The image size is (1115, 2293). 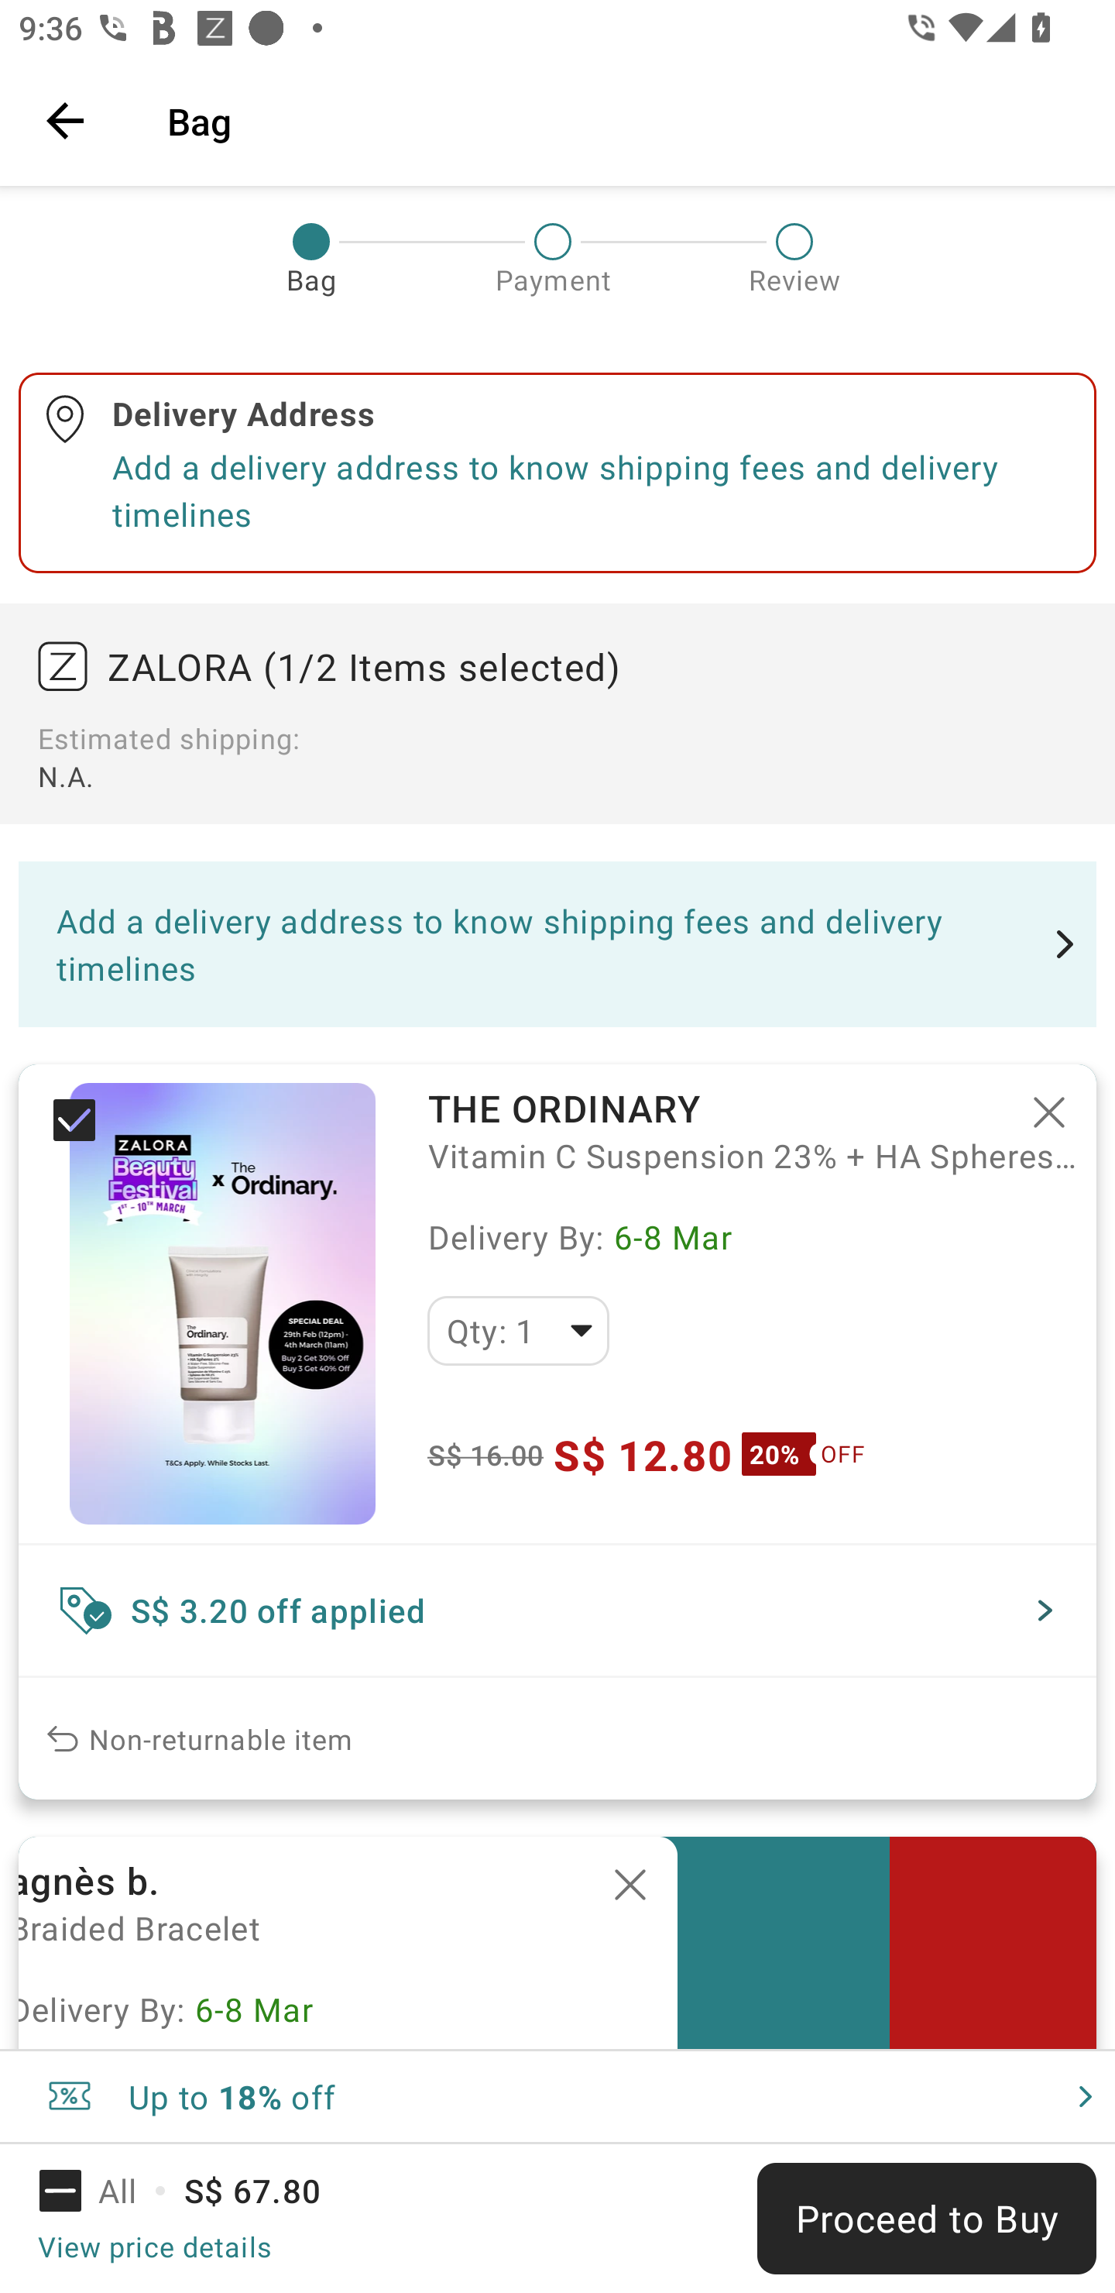 I want to click on Up to 18% off, so click(x=557, y=2096).